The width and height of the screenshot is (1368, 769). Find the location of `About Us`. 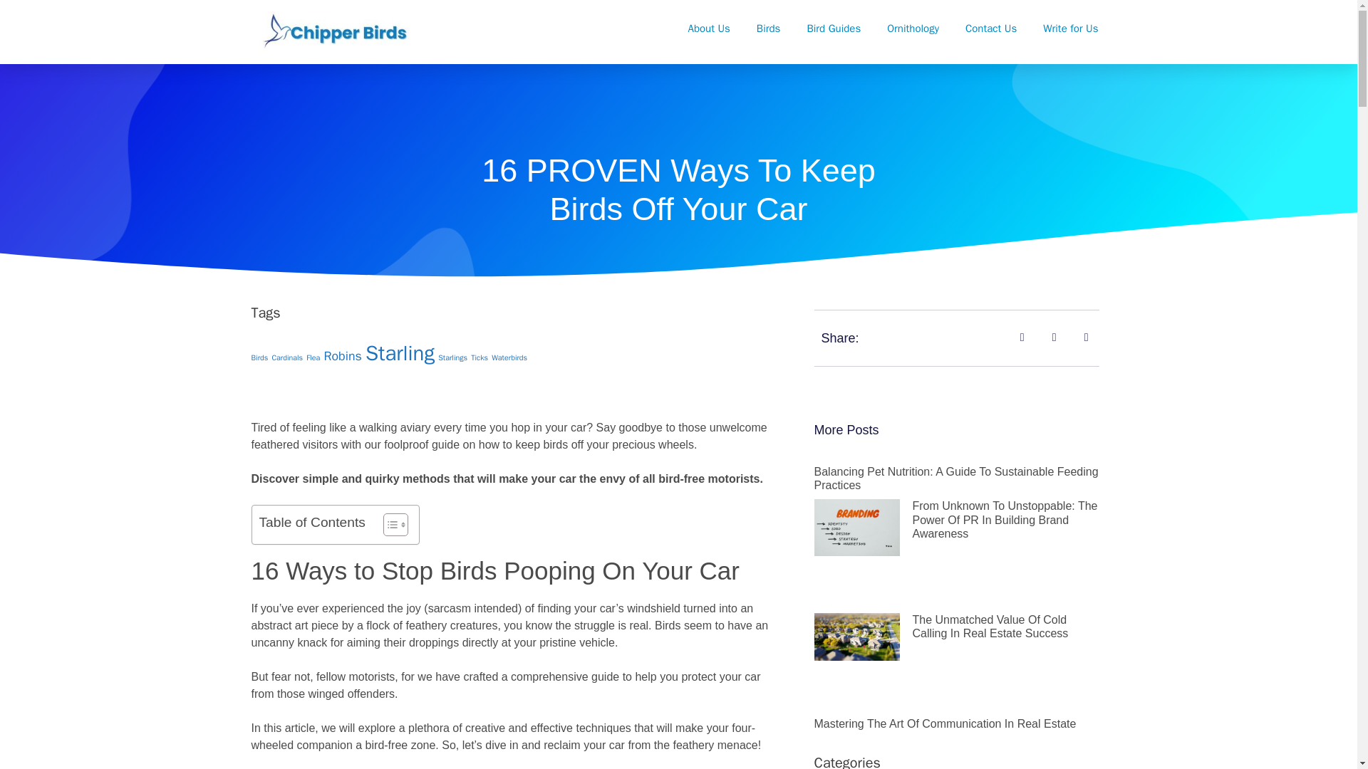

About Us is located at coordinates (709, 28).